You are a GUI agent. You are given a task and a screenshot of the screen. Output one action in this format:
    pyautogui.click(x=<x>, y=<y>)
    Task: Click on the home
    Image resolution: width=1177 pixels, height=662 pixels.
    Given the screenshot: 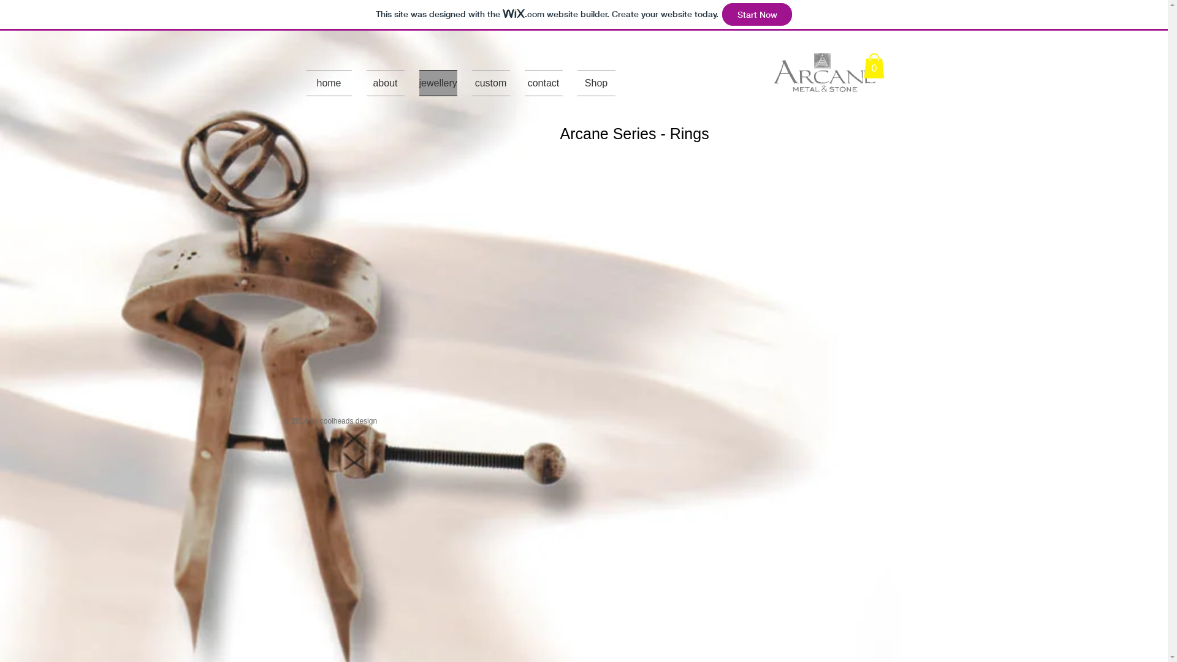 What is the action you would take?
    pyautogui.click(x=333, y=83)
    